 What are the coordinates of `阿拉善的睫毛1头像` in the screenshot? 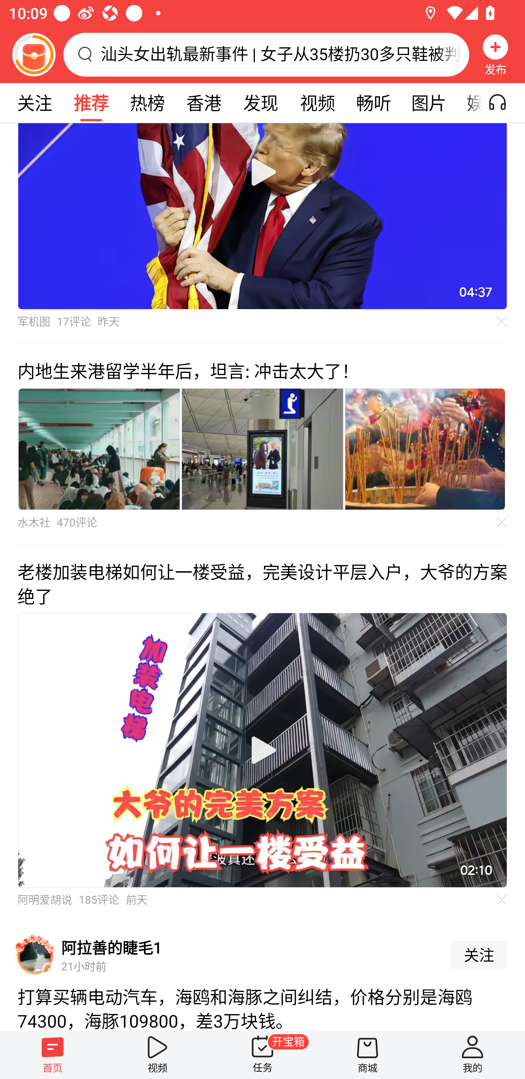 It's located at (35, 955).